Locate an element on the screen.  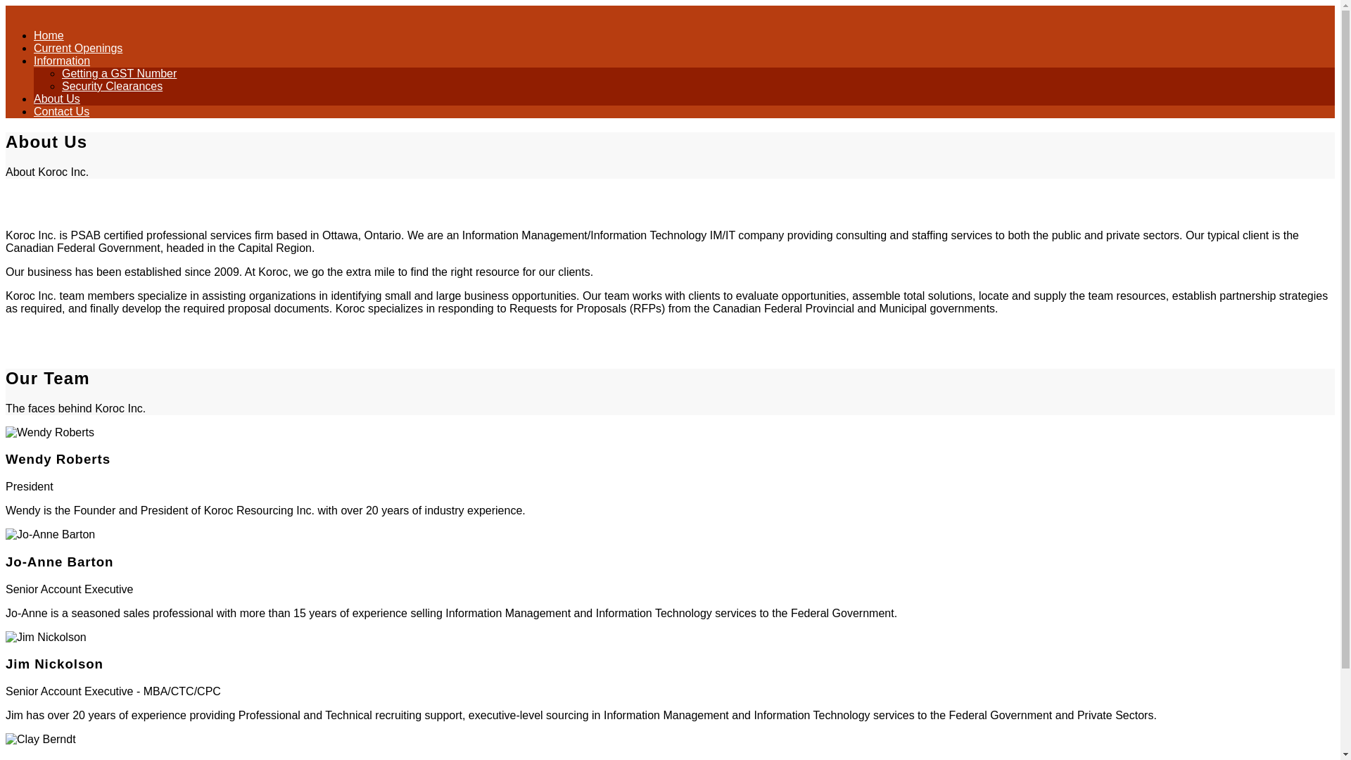
About Us is located at coordinates (56, 99).